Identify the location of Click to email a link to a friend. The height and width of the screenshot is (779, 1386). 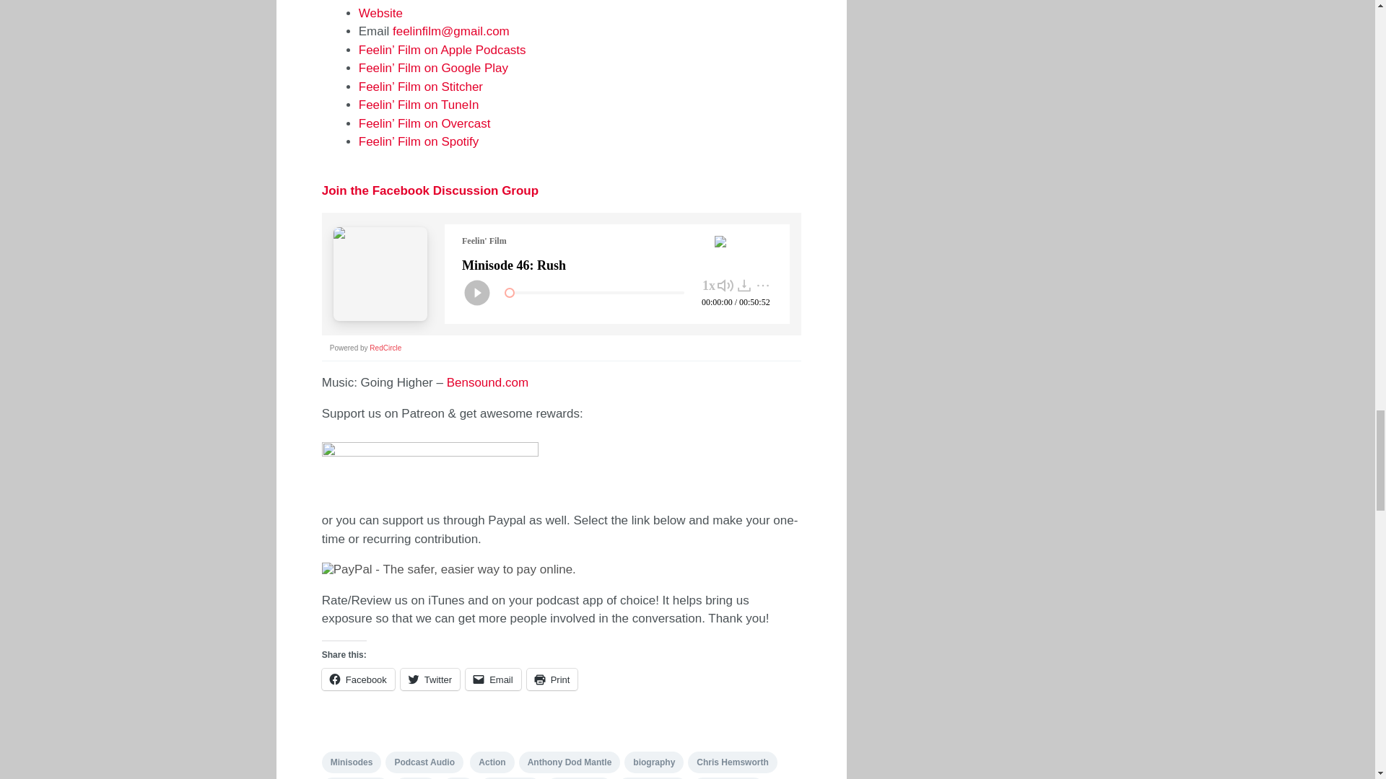
(493, 679).